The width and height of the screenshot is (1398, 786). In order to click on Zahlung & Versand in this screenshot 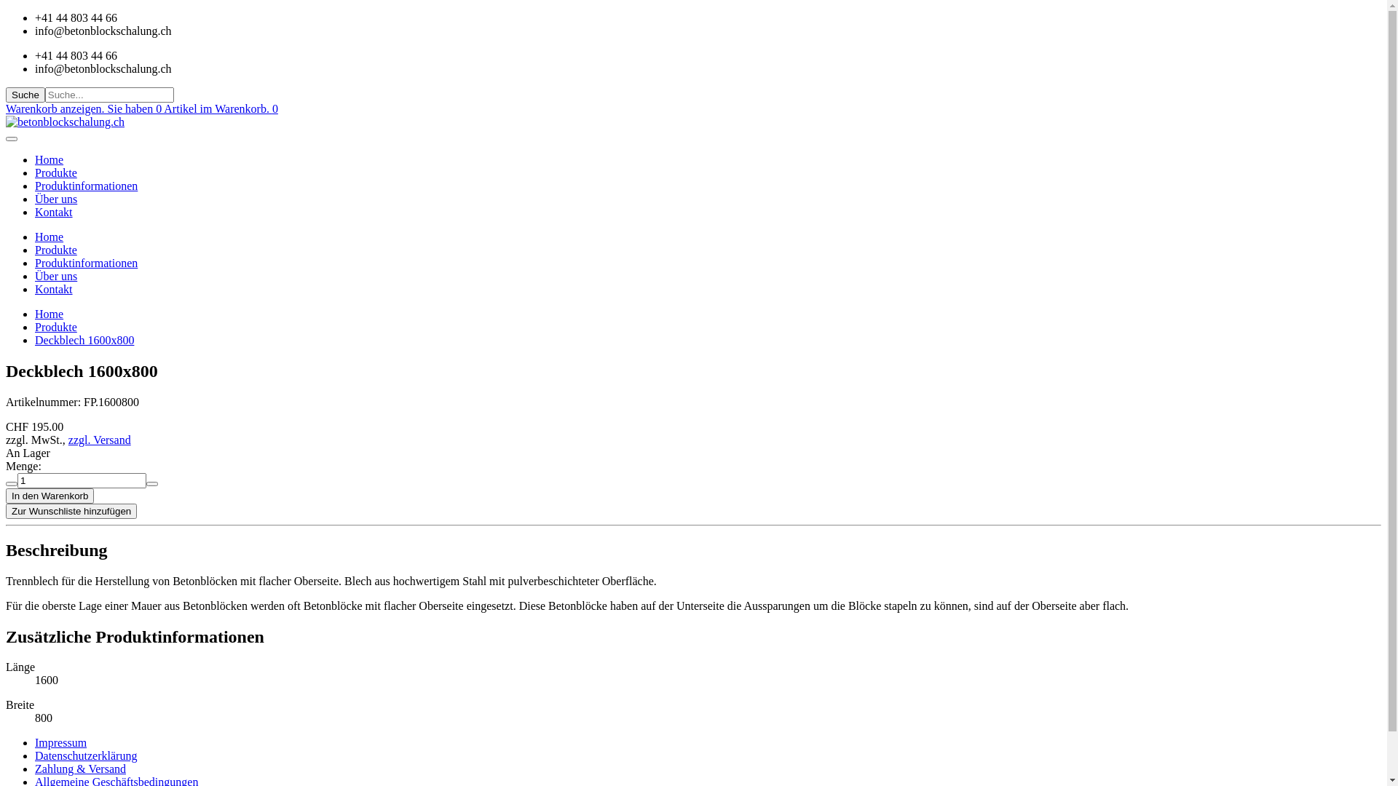, I will do `click(80, 769)`.